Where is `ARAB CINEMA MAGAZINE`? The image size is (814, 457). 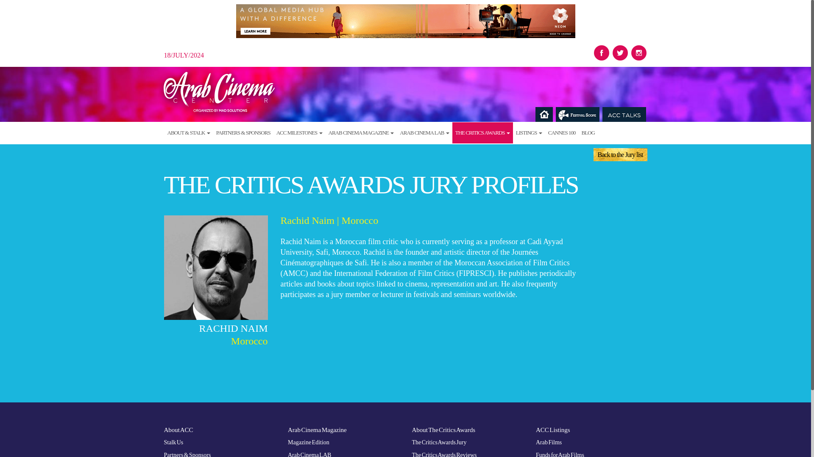 ARAB CINEMA MAGAZINE is located at coordinates (361, 133).